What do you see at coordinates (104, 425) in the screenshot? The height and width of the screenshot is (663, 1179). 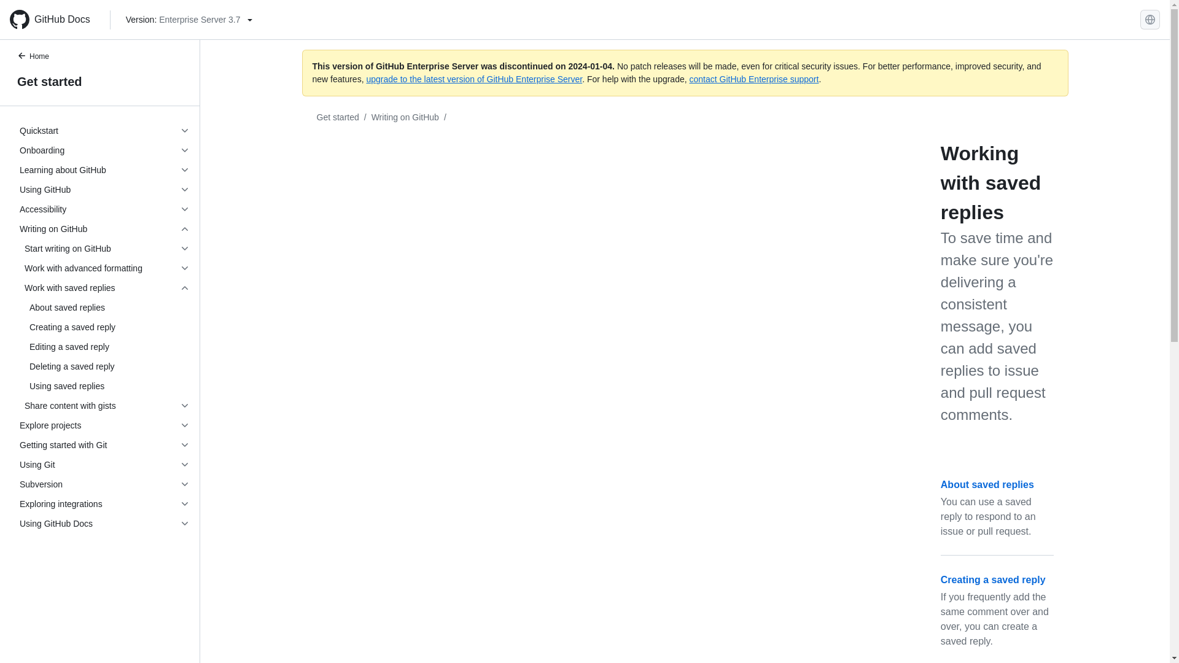 I see `Explore projects` at bounding box center [104, 425].